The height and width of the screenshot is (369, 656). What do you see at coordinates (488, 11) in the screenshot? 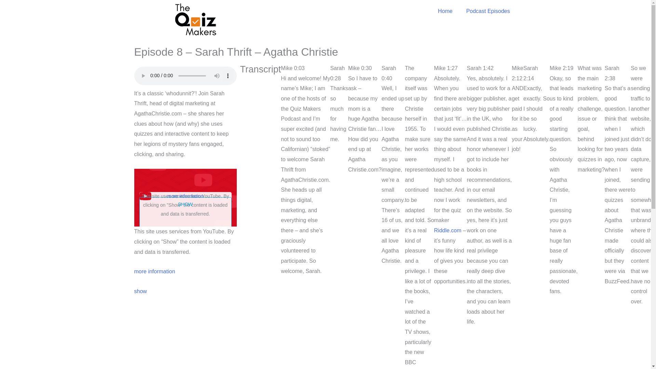
I see `Podcast Episodes` at bounding box center [488, 11].